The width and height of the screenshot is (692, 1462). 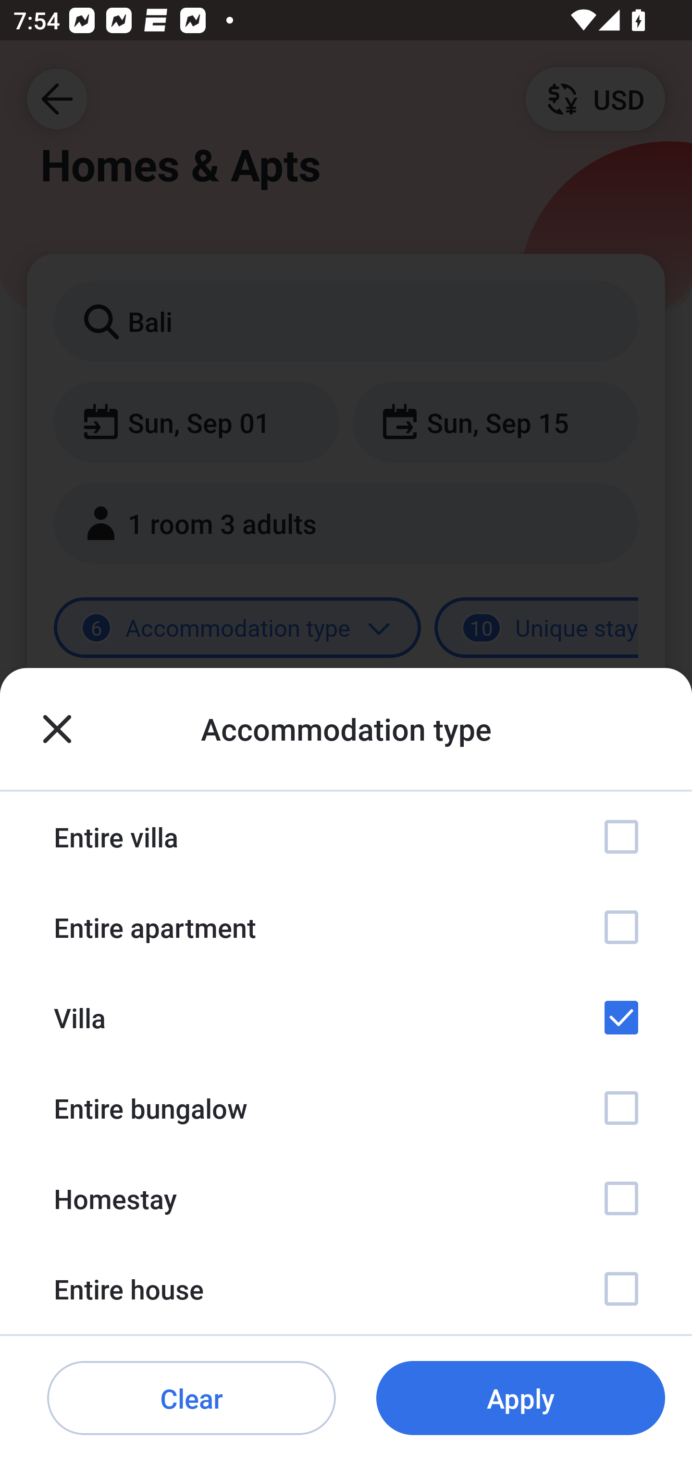 I want to click on Villa, so click(x=346, y=1017).